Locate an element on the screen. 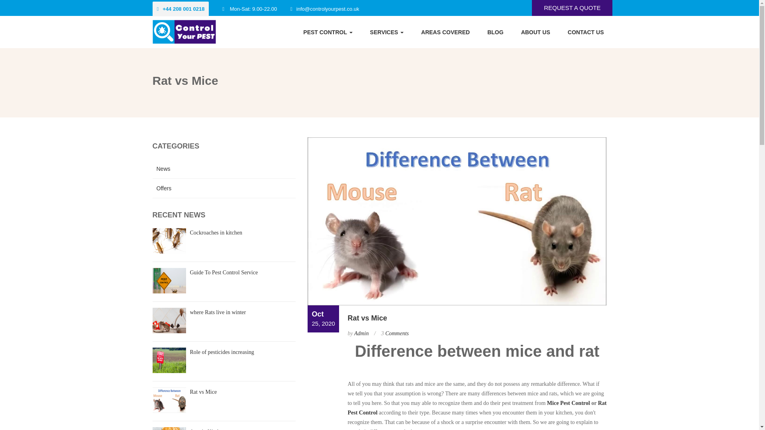 Image resolution: width=765 pixels, height=430 pixels. Guide To Pest Control Service is located at coordinates (224, 272).